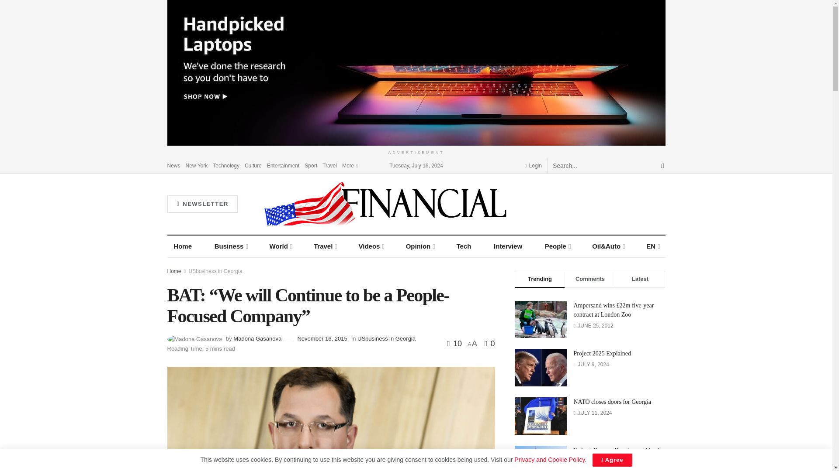  I want to click on Travel, so click(329, 165).